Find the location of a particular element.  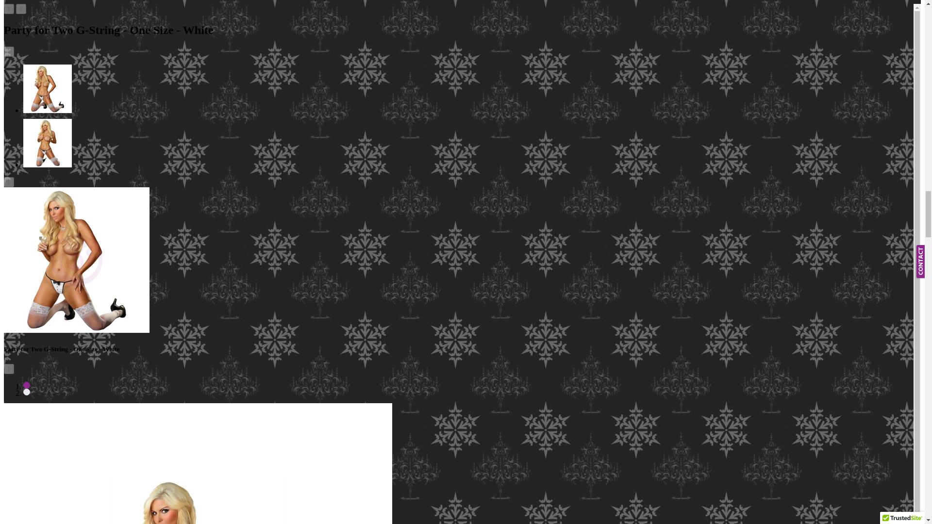

Add to Wish List is located at coordinates (9, 9).